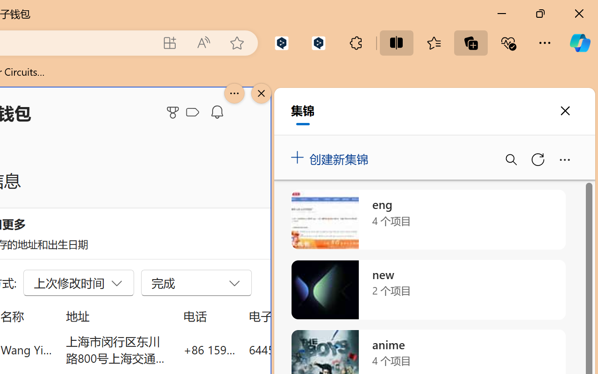  Describe the element at coordinates (192, 113) in the screenshot. I see `Class: ___1lmltc5 f1agt3bx f12qytpq` at that location.